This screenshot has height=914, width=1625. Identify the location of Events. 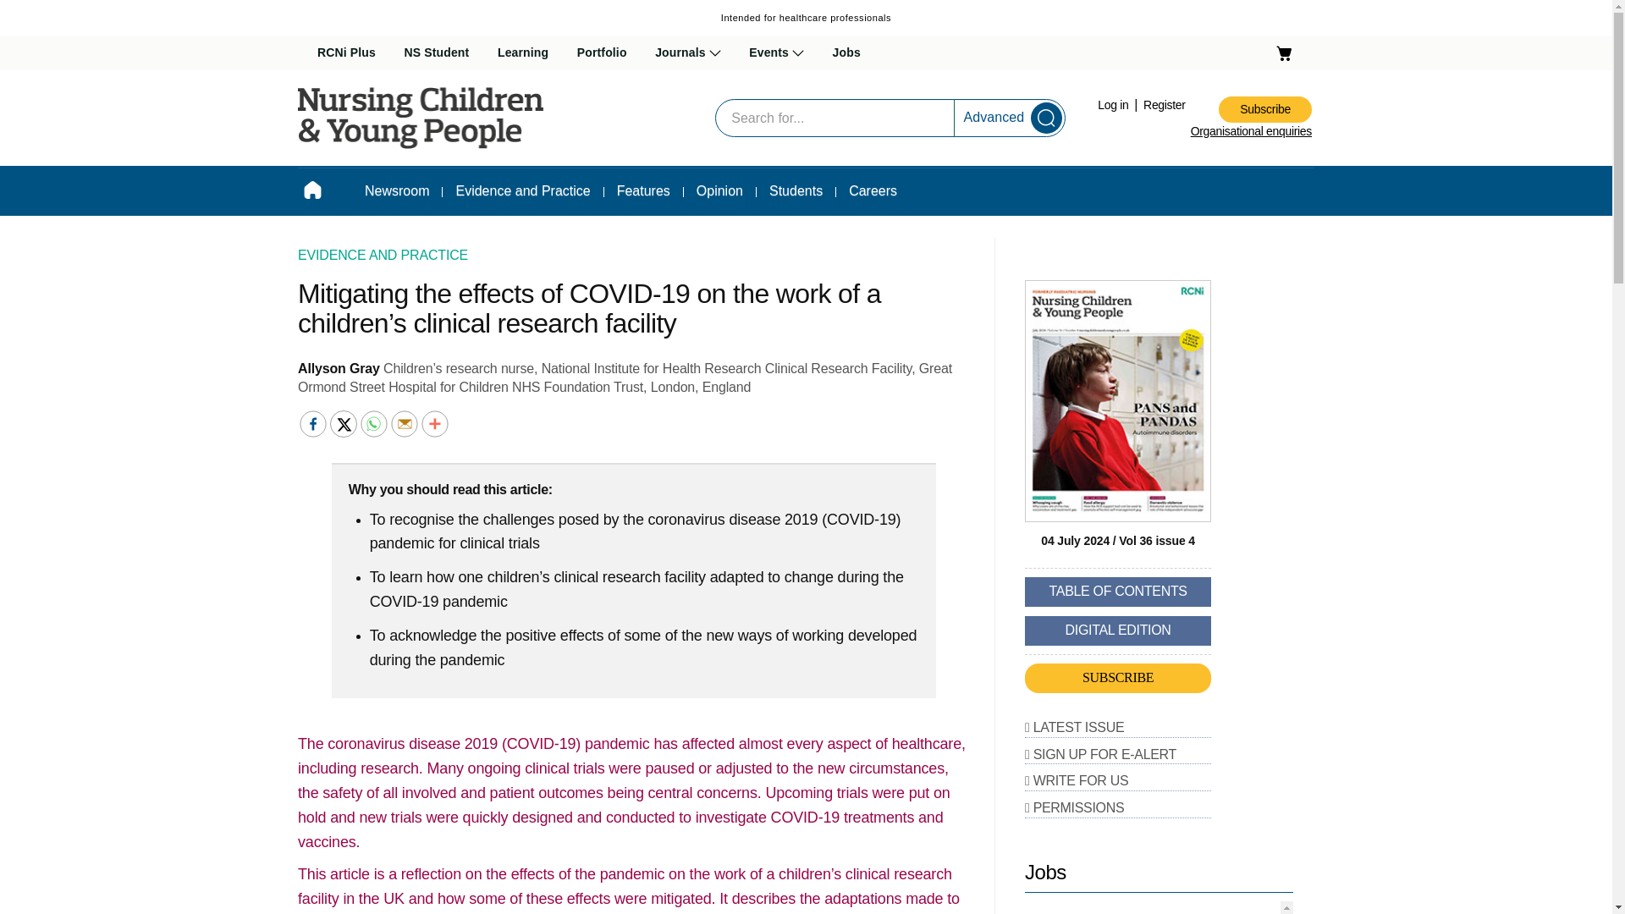
(777, 53).